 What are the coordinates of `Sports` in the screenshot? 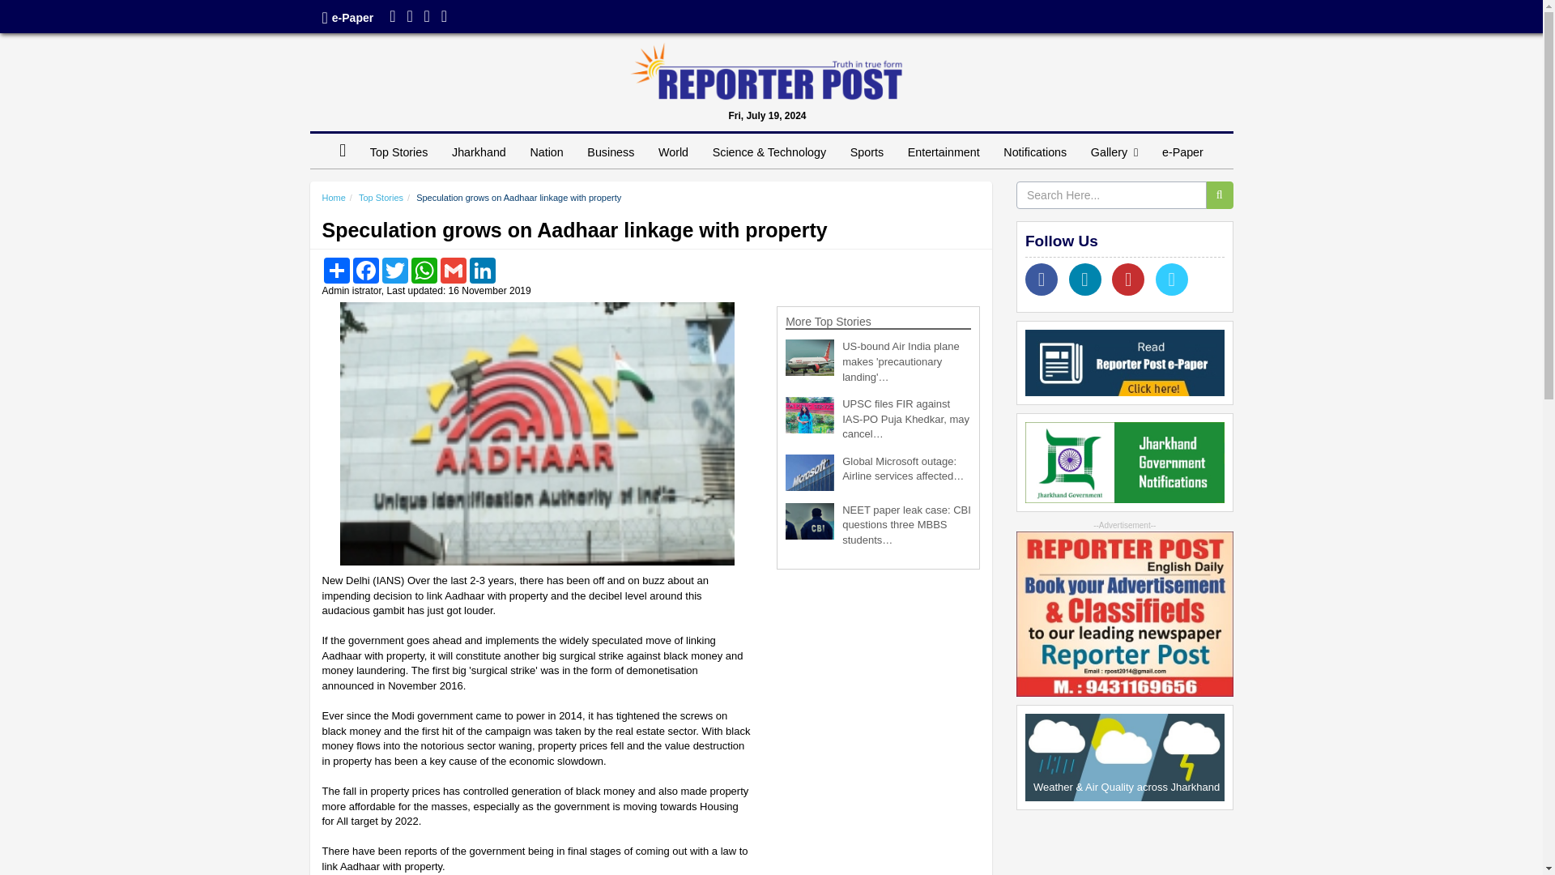 It's located at (867, 152).